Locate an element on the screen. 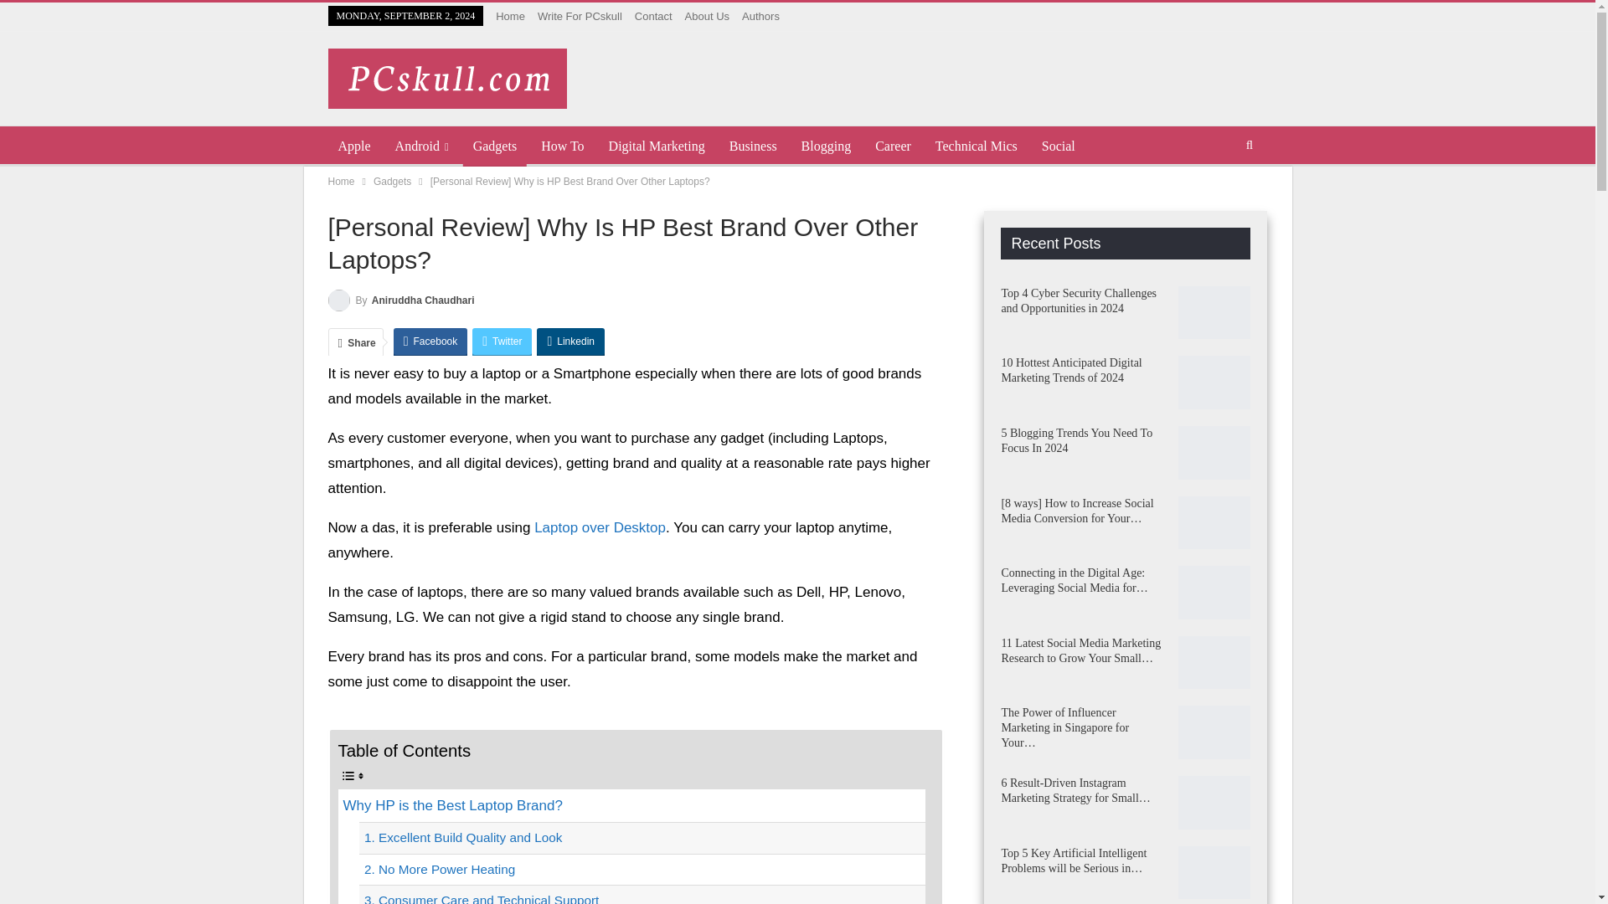 This screenshot has width=1608, height=904. 1. Excellent Build Quality and Look is located at coordinates (642, 837).